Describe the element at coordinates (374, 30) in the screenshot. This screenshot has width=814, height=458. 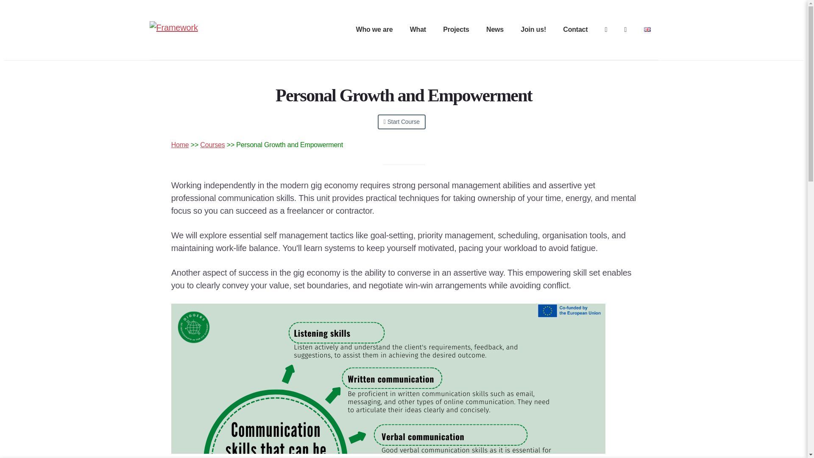
I see `Who we are` at that location.